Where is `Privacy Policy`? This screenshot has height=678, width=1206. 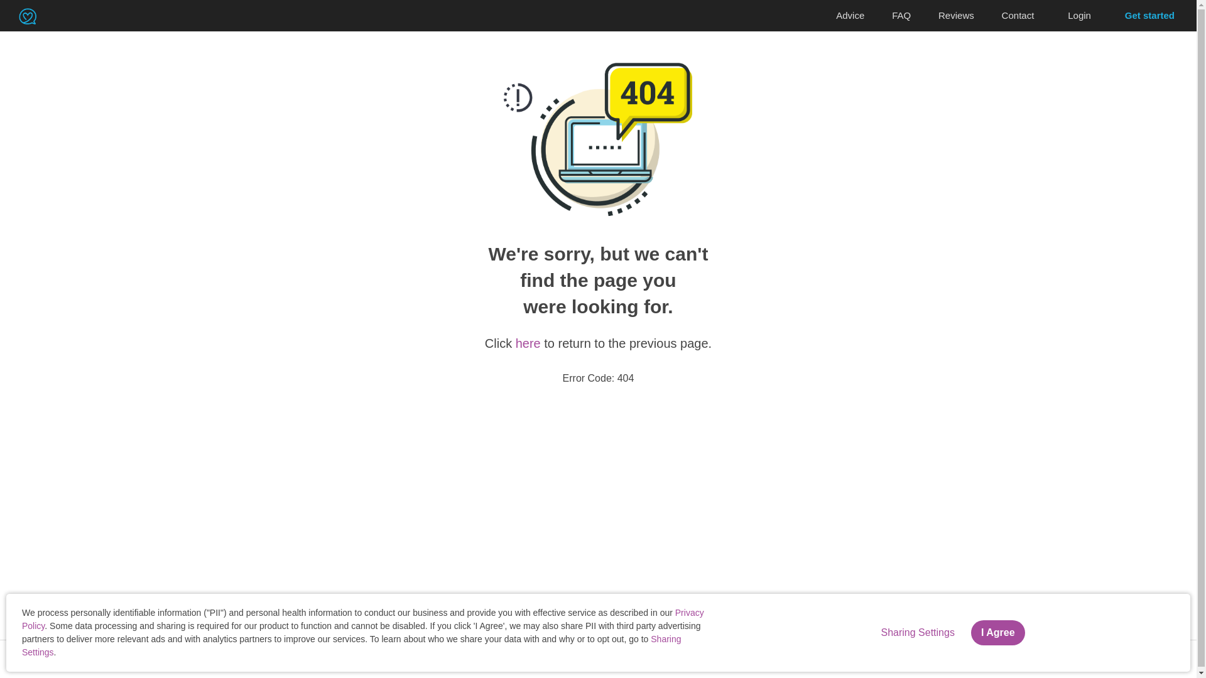 Privacy Policy is located at coordinates (363, 619).